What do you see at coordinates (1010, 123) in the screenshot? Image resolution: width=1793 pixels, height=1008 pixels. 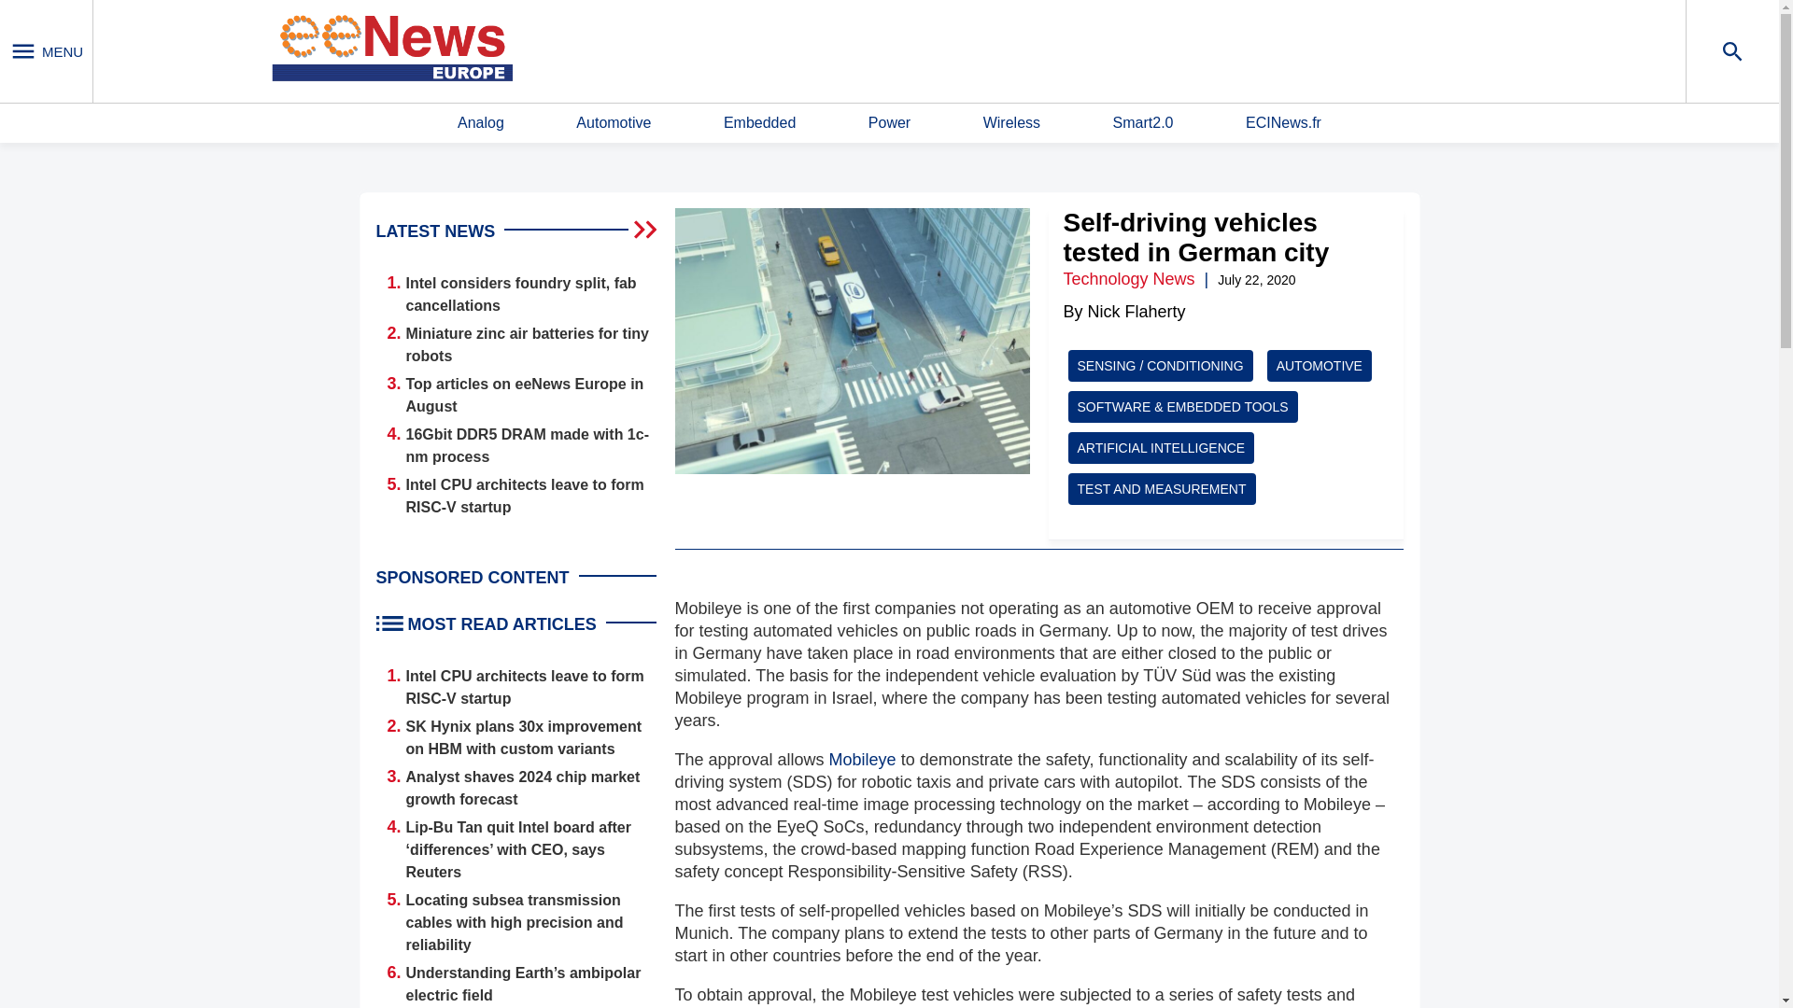 I see `Wireless` at bounding box center [1010, 123].